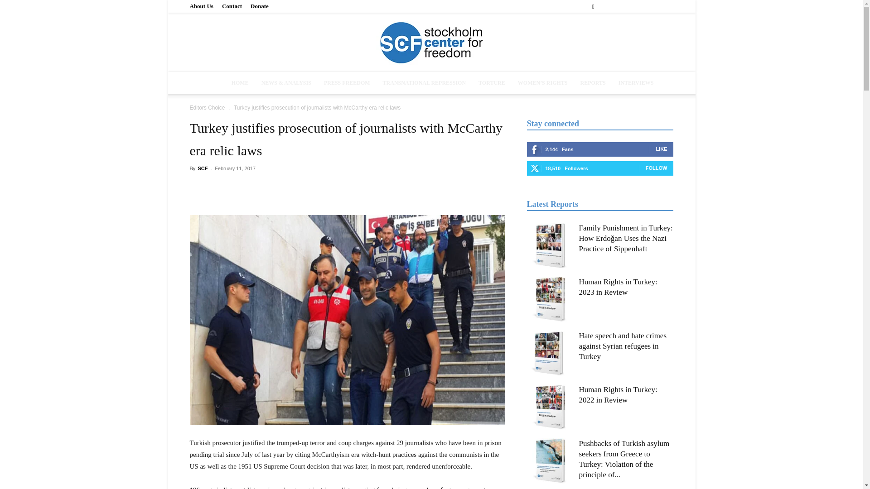 The width and height of the screenshot is (870, 489). I want to click on Facebook, so click(606, 6).